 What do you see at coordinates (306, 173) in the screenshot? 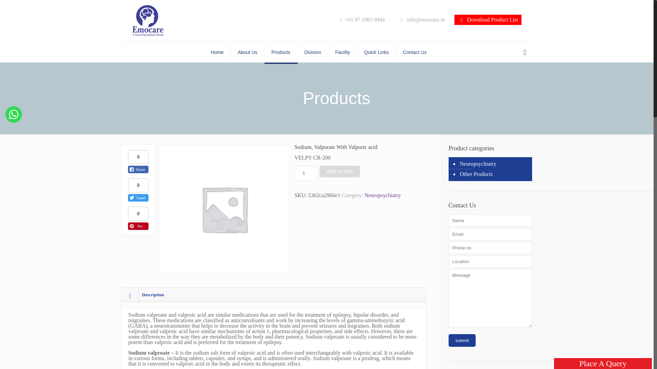
I see `Qty` at bounding box center [306, 173].